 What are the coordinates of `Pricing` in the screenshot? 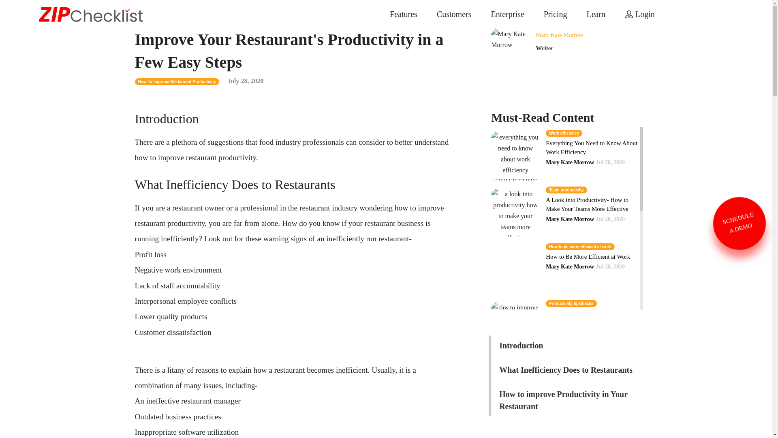 It's located at (555, 14).